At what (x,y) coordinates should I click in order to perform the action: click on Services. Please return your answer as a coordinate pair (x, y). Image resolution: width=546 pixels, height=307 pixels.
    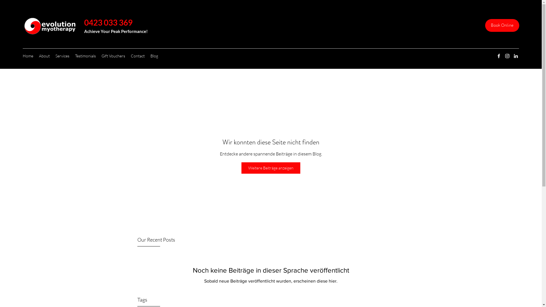
    Looking at the image, I should click on (63, 56).